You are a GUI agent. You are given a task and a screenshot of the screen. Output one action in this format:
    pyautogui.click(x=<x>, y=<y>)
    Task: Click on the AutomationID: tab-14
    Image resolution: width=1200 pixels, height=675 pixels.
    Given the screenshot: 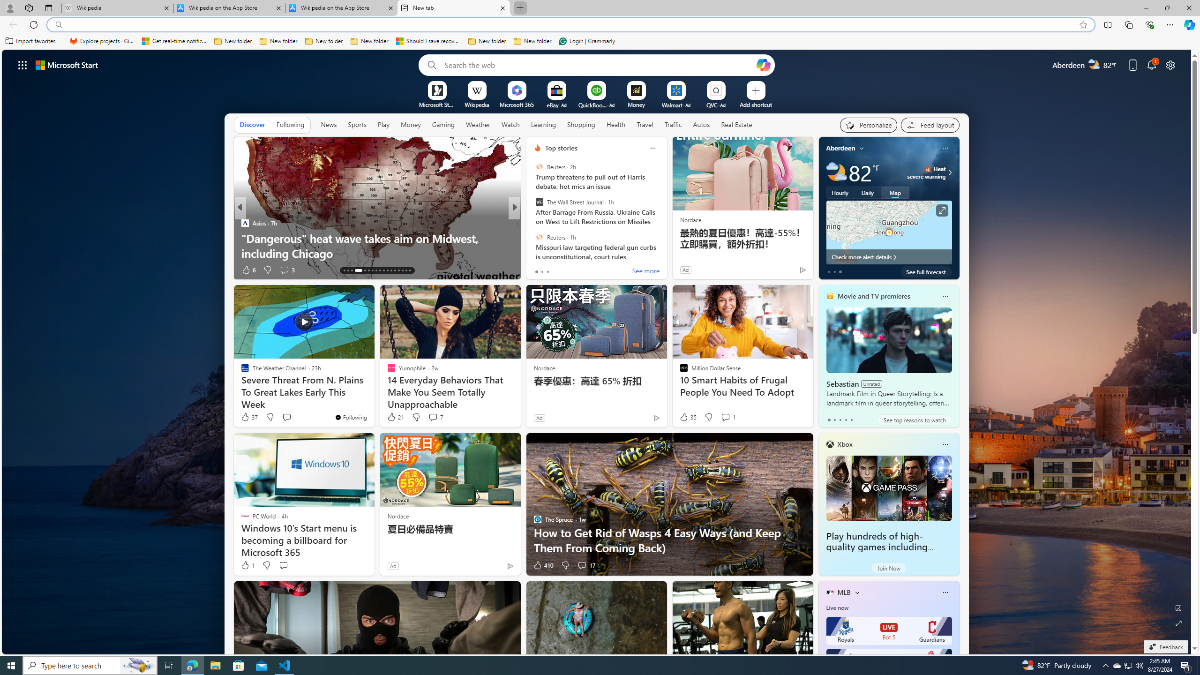 What is the action you would take?
    pyautogui.click(x=348, y=270)
    